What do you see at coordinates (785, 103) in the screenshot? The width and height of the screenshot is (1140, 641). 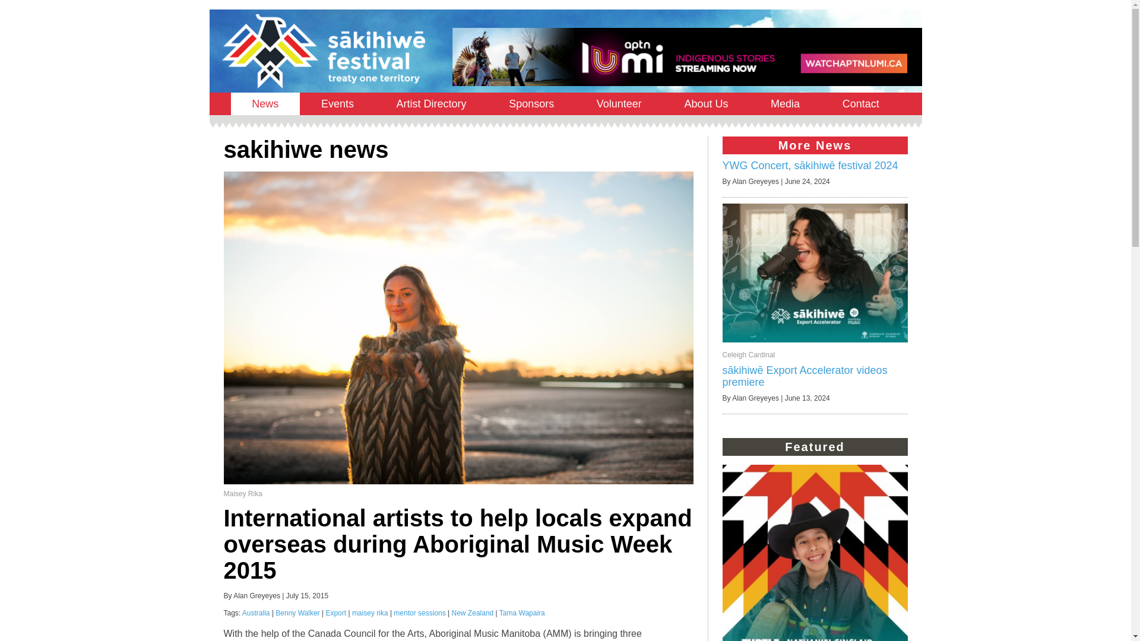 I see `Media` at bounding box center [785, 103].